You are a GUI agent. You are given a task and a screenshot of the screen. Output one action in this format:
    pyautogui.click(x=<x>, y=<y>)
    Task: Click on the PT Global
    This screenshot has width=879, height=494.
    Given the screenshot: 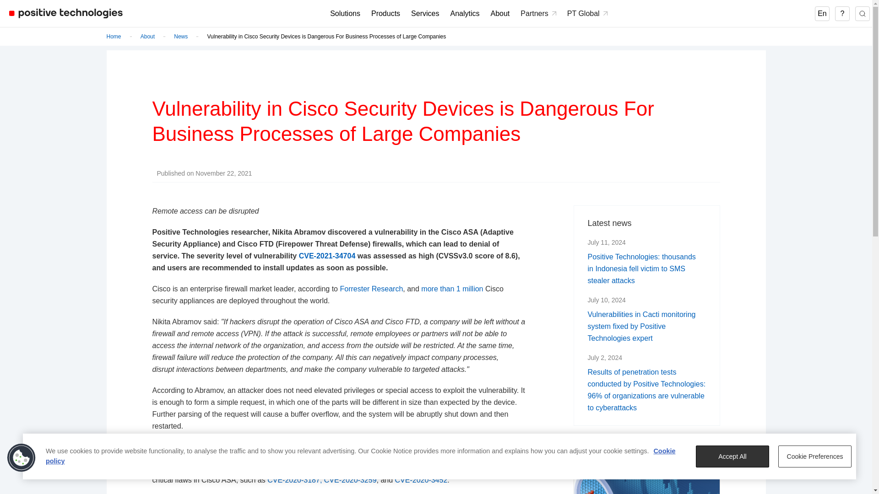 What is the action you would take?
    pyautogui.click(x=587, y=14)
    